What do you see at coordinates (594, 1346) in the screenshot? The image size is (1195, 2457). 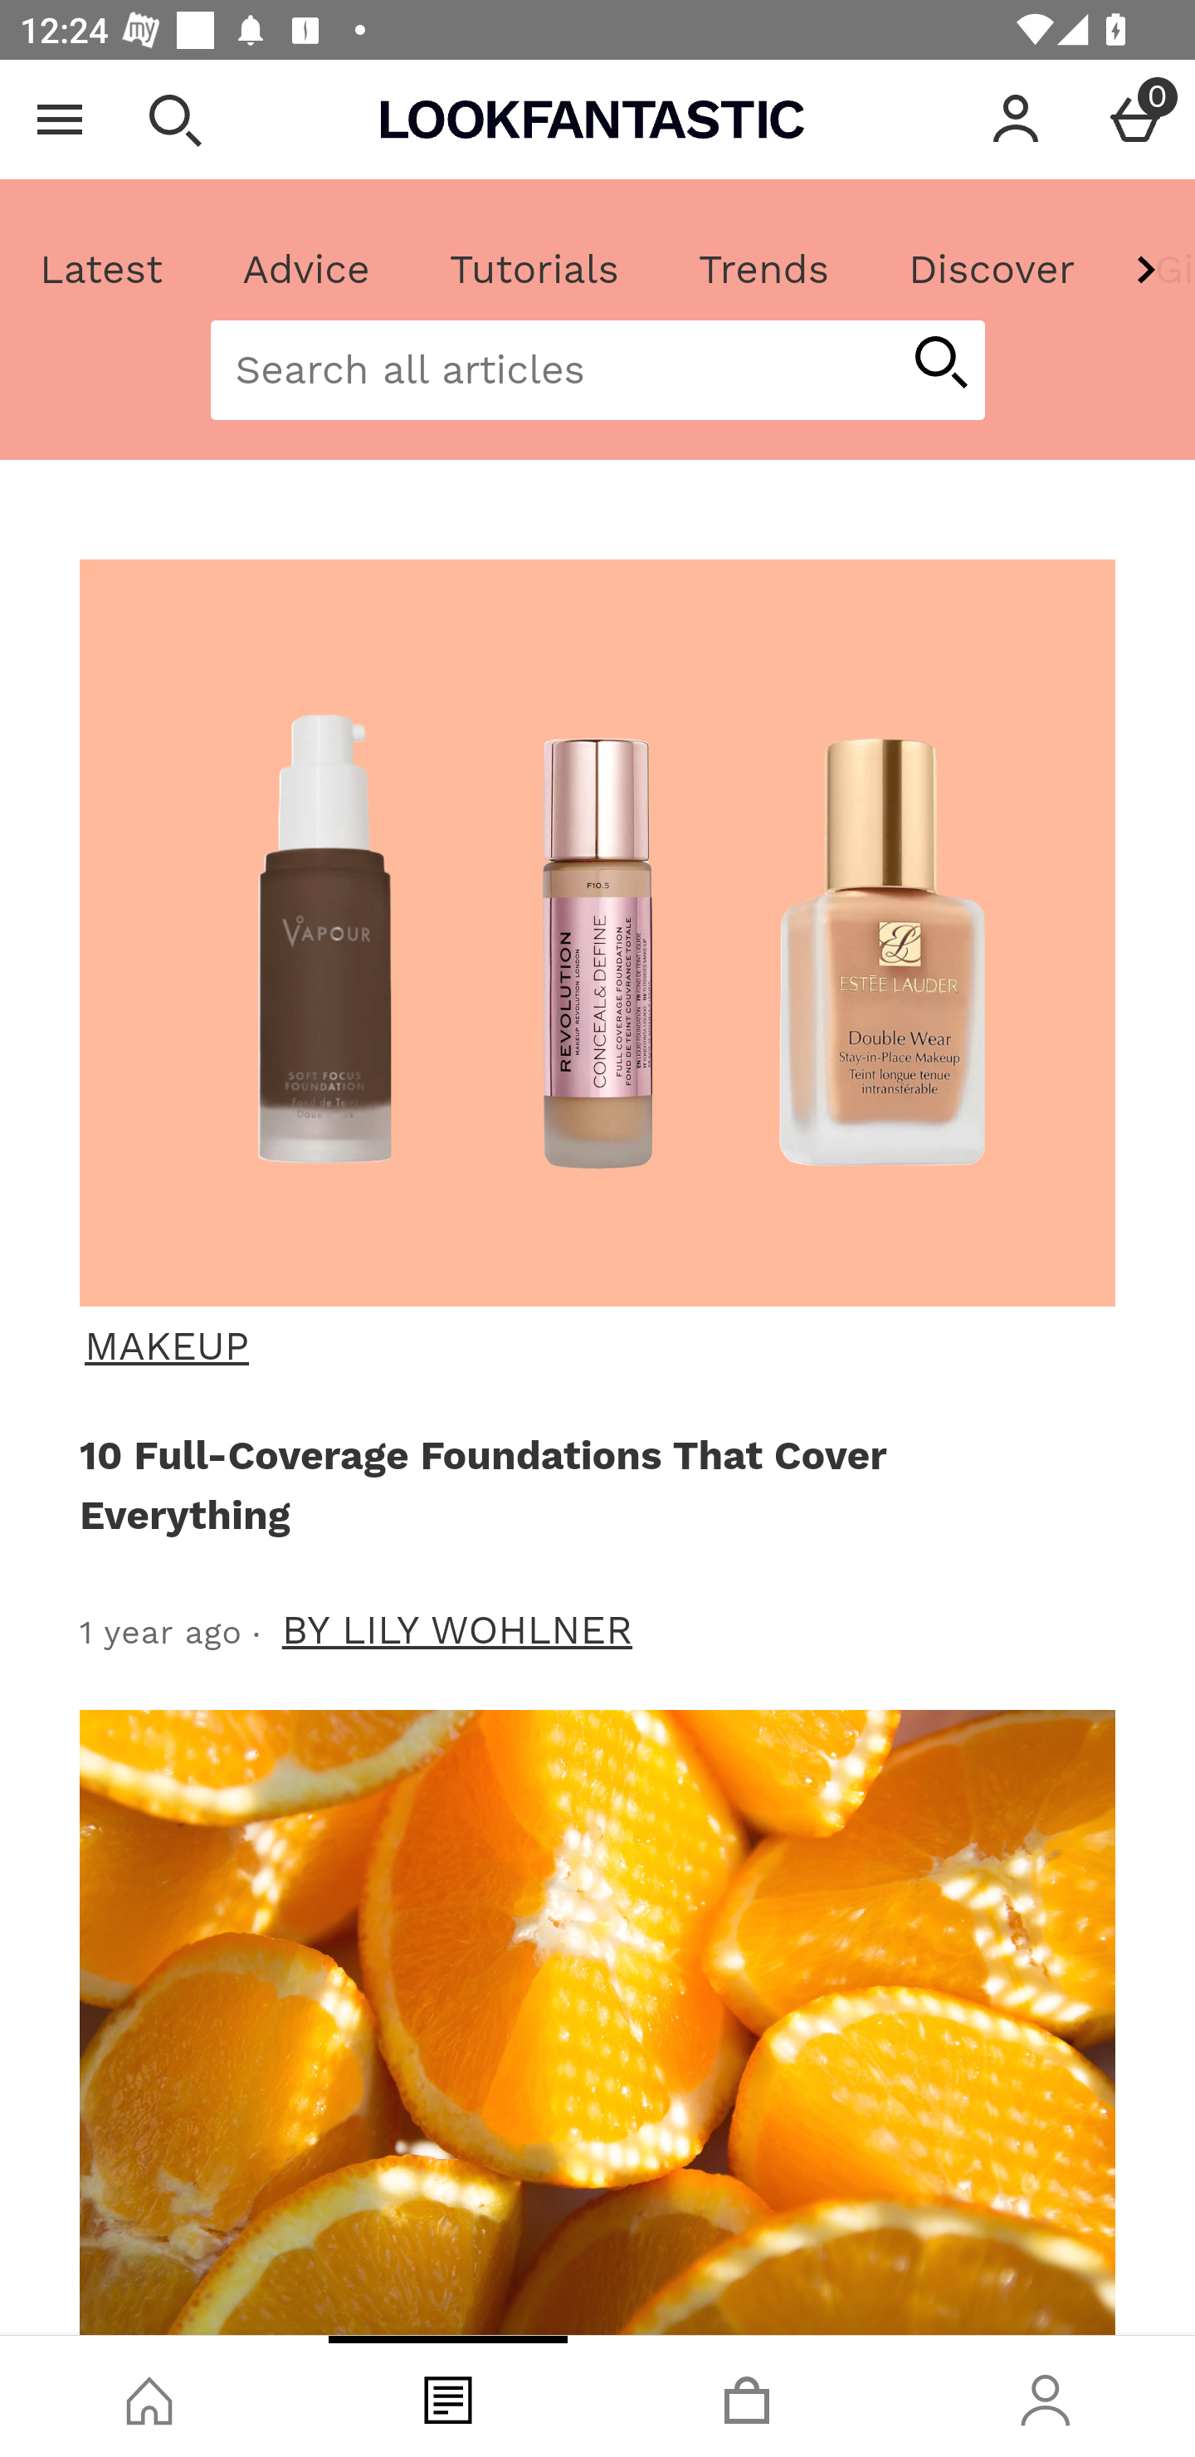 I see `MAKEUP` at bounding box center [594, 1346].